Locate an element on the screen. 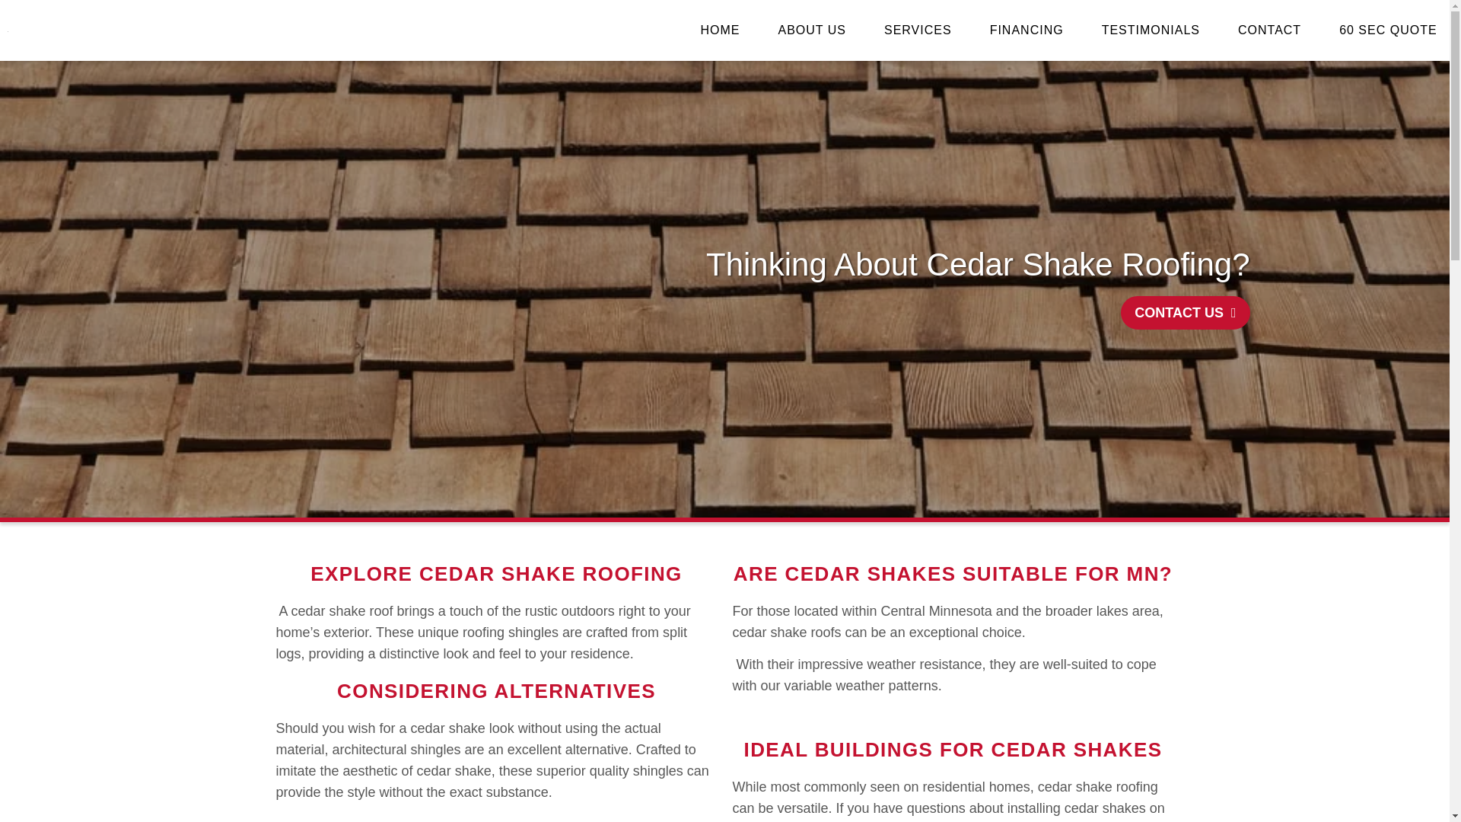  FINANCING is located at coordinates (1027, 30).